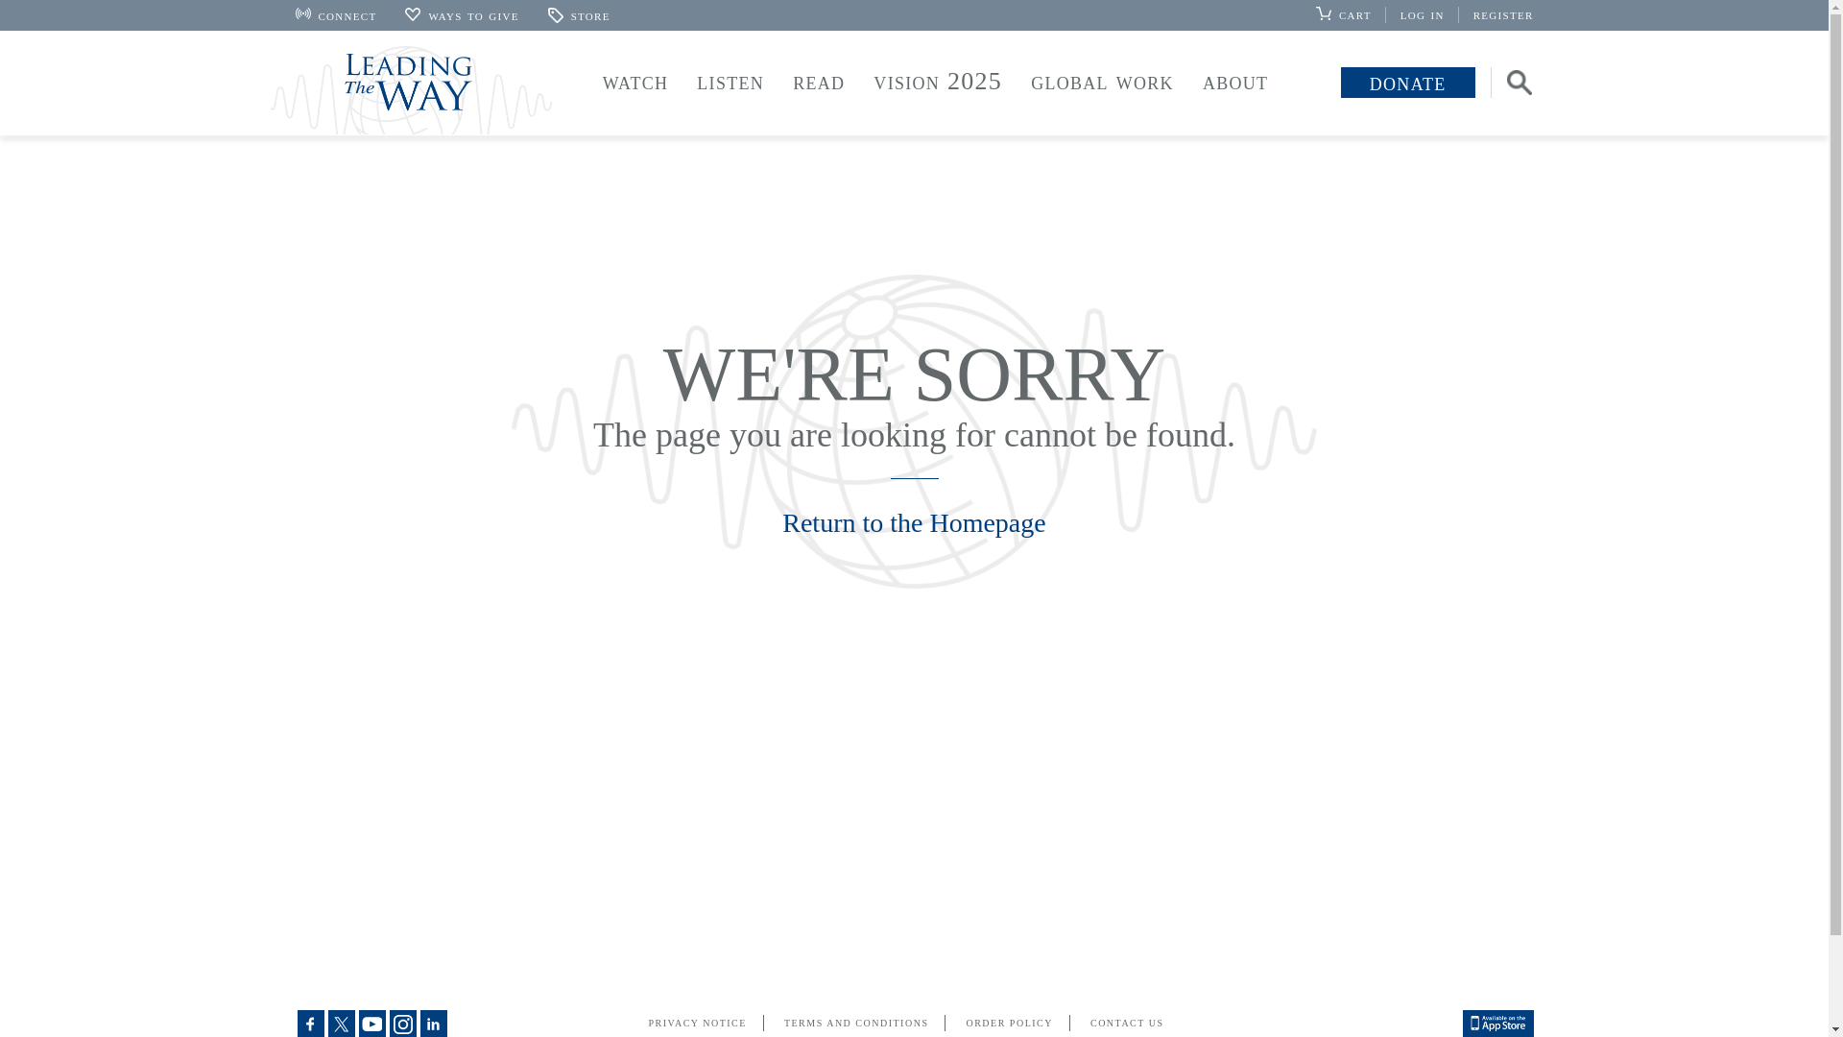  Describe the element at coordinates (818, 84) in the screenshot. I see `toggle menu` at that location.